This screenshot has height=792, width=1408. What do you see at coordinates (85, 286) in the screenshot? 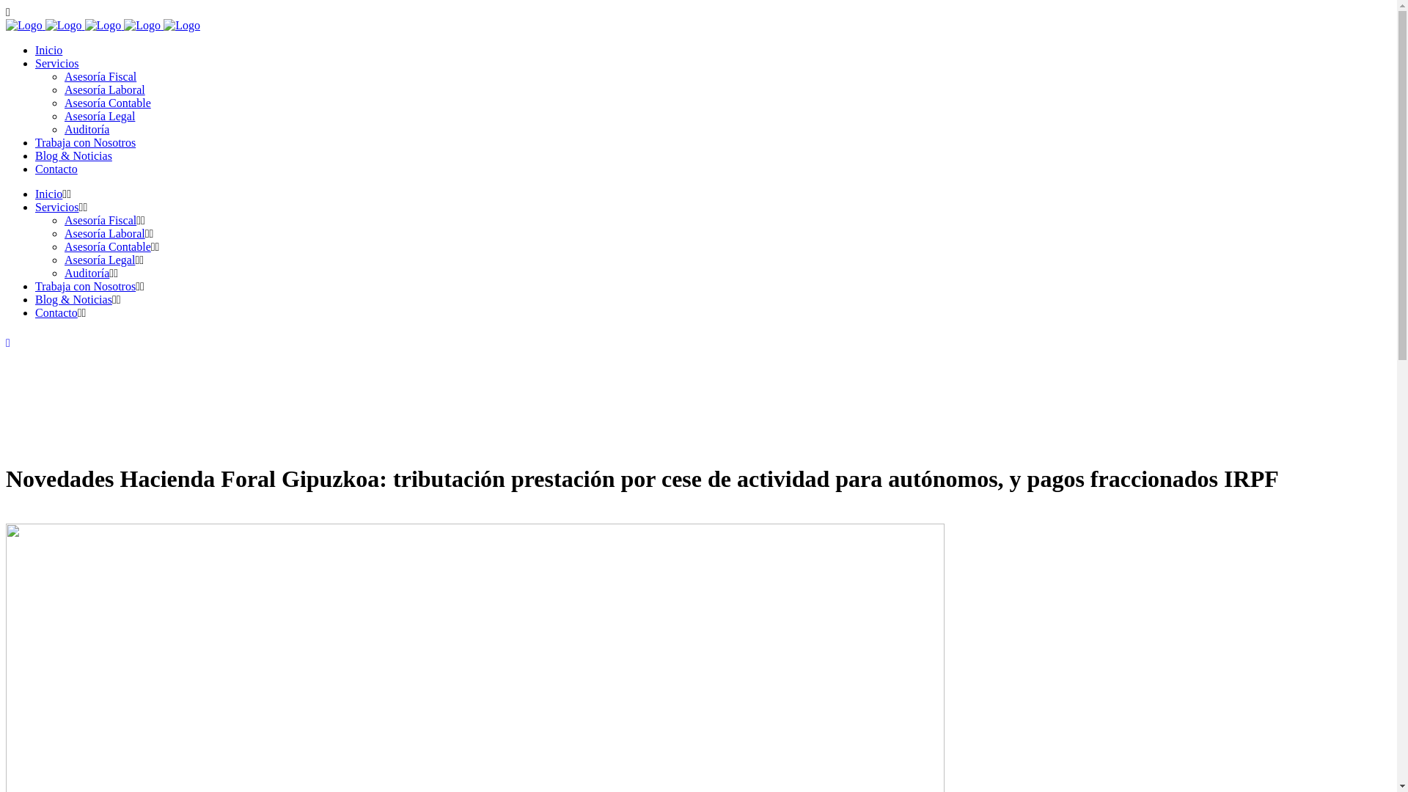
I see `Trabaja con Nosotros` at bounding box center [85, 286].